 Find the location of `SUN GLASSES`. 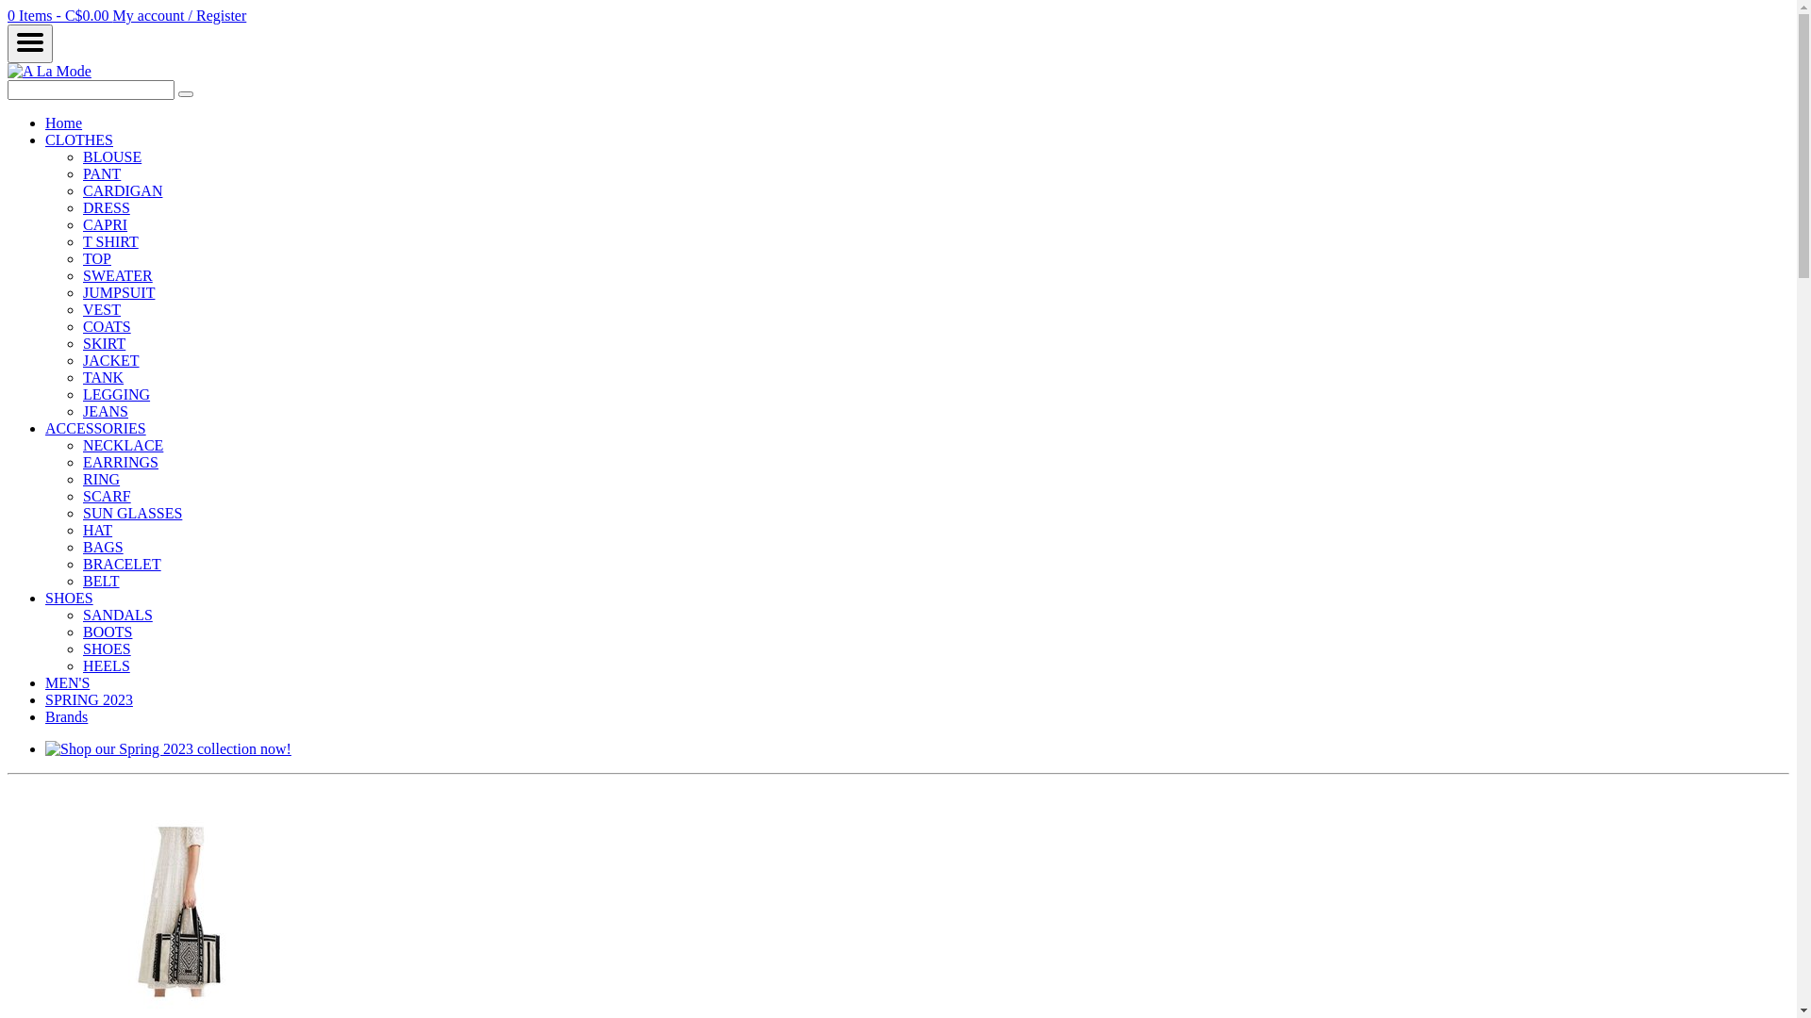

SUN GLASSES is located at coordinates (132, 513).